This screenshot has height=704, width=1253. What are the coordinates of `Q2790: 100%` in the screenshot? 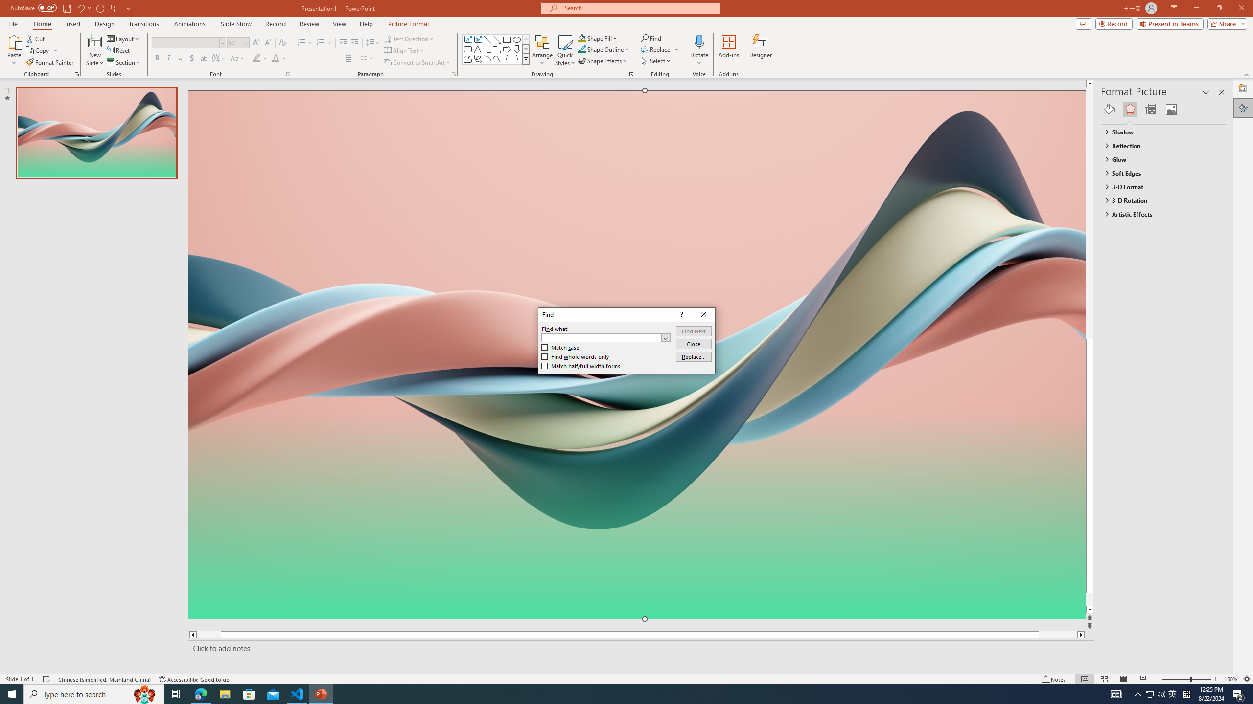 It's located at (1161, 694).